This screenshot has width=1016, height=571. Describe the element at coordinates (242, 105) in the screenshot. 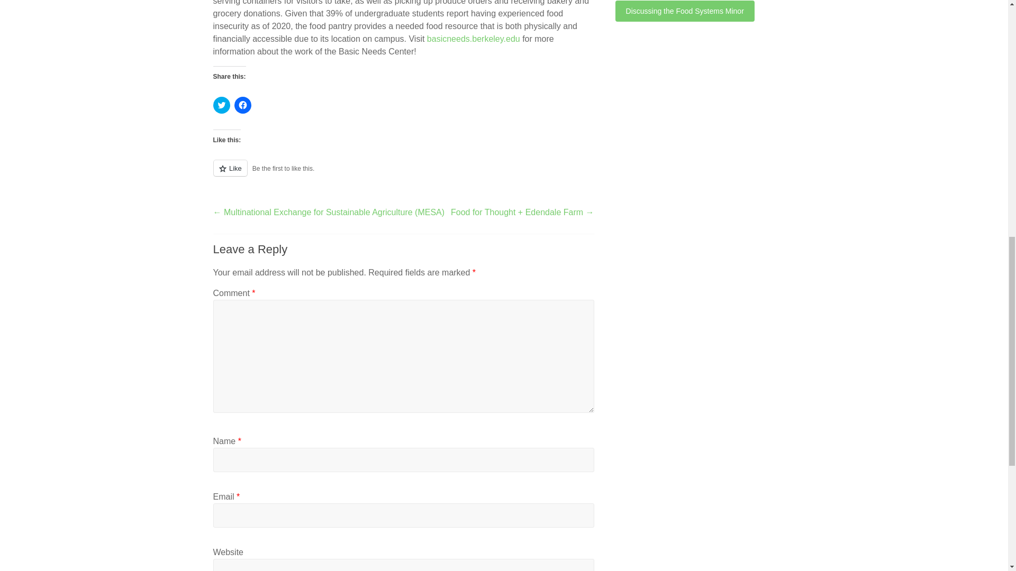

I see `Click to share on Facebook` at that location.